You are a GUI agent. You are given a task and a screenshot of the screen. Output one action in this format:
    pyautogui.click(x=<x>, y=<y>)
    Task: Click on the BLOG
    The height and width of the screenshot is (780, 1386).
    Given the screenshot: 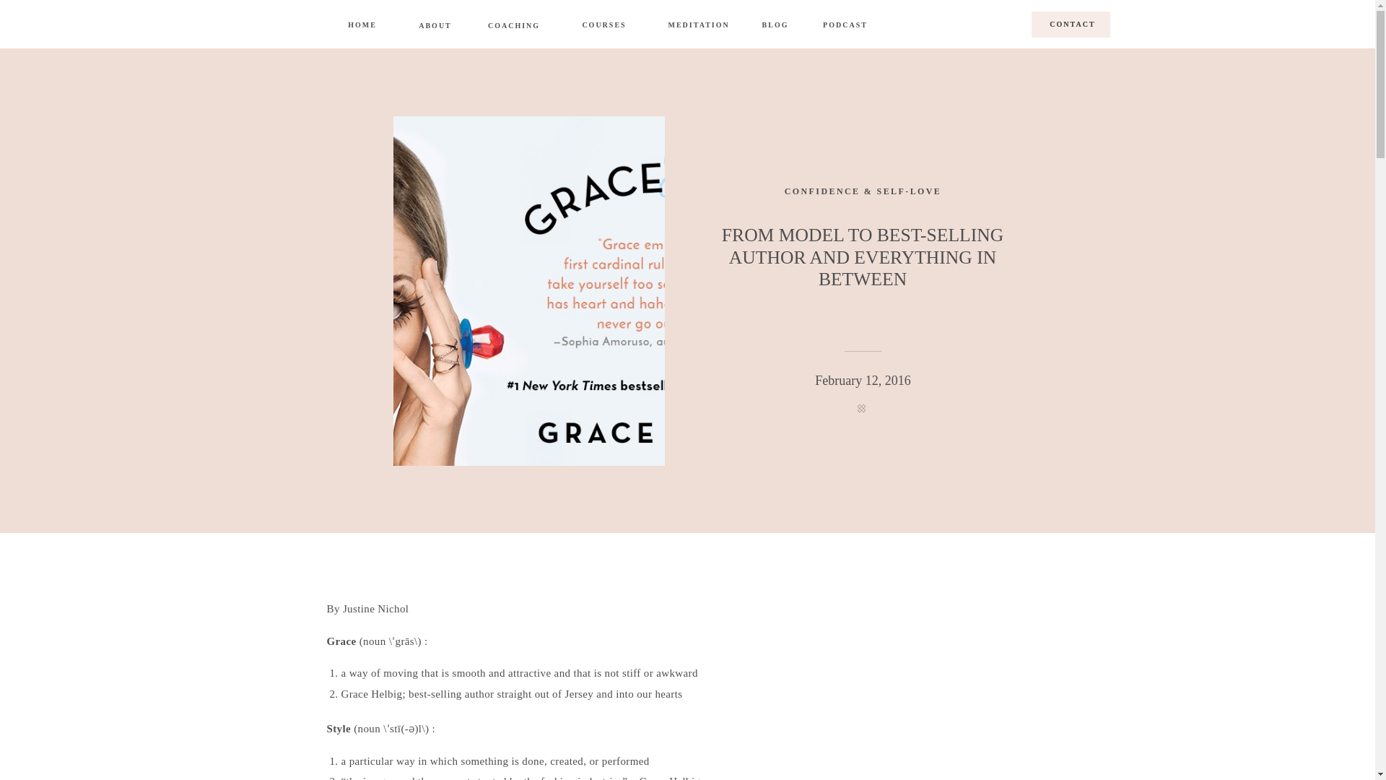 What is the action you would take?
    pyautogui.click(x=775, y=25)
    